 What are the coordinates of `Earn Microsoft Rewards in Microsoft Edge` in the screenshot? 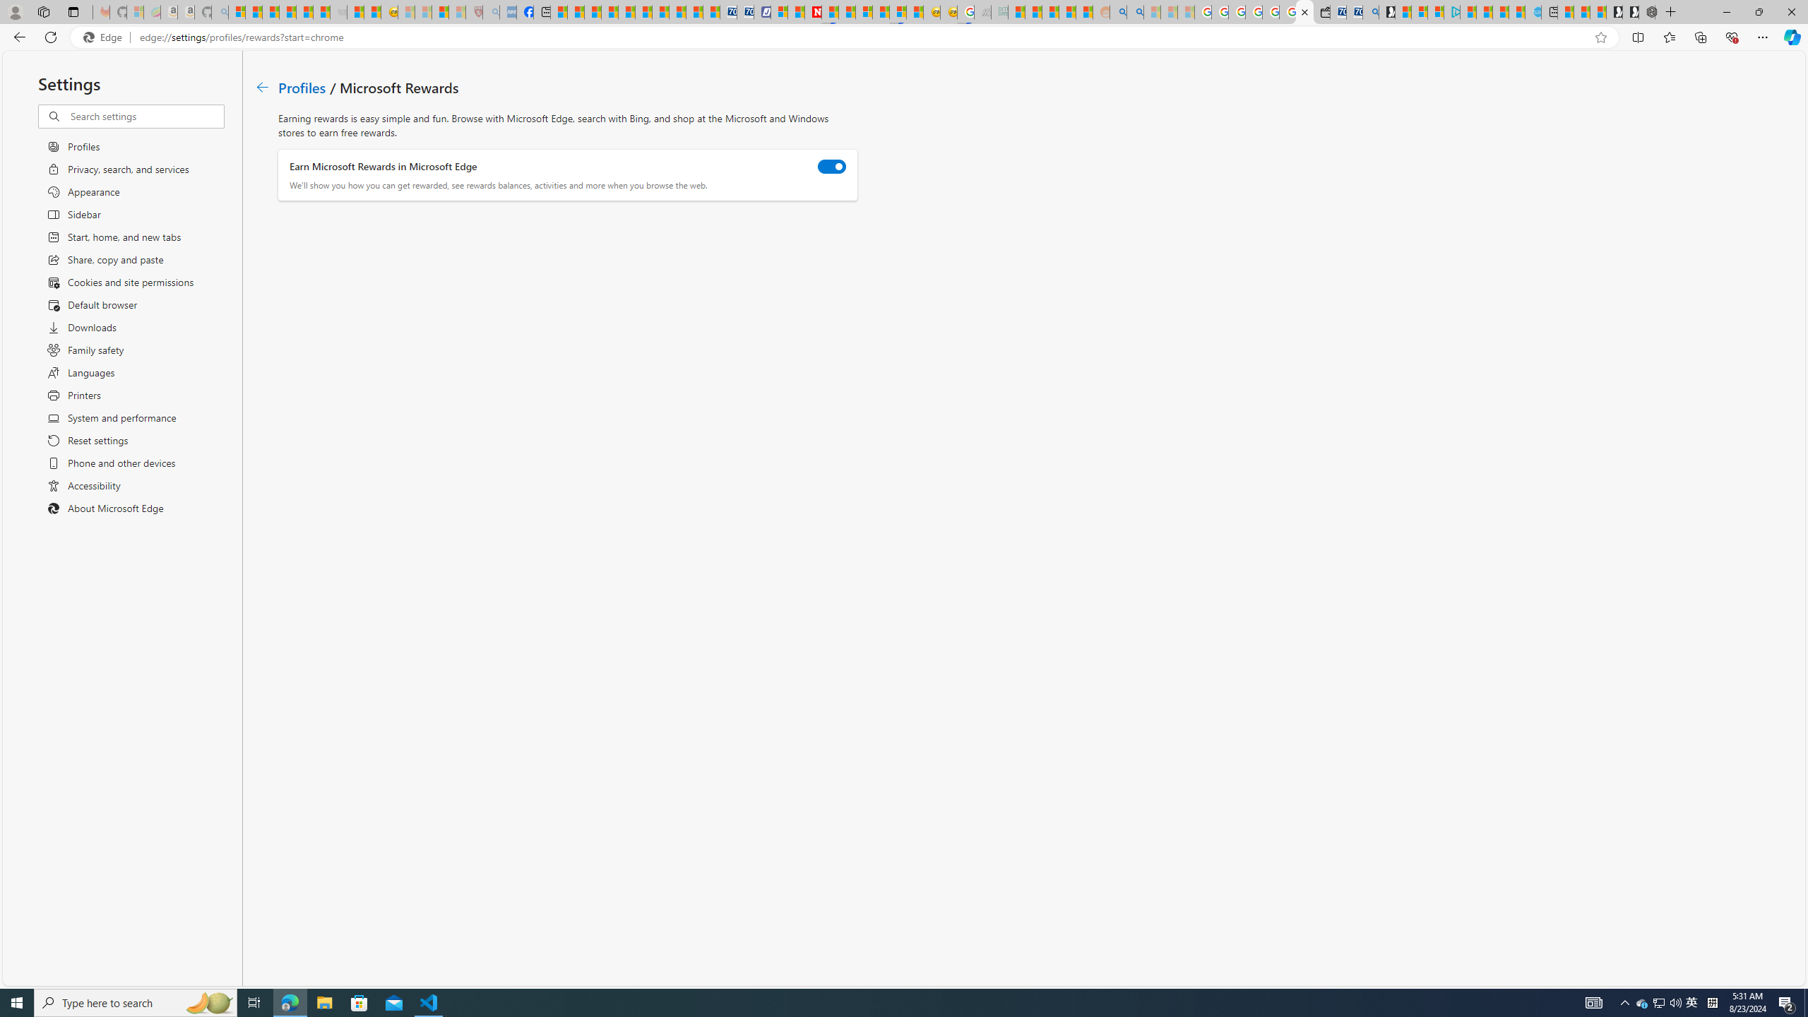 It's located at (832, 167).